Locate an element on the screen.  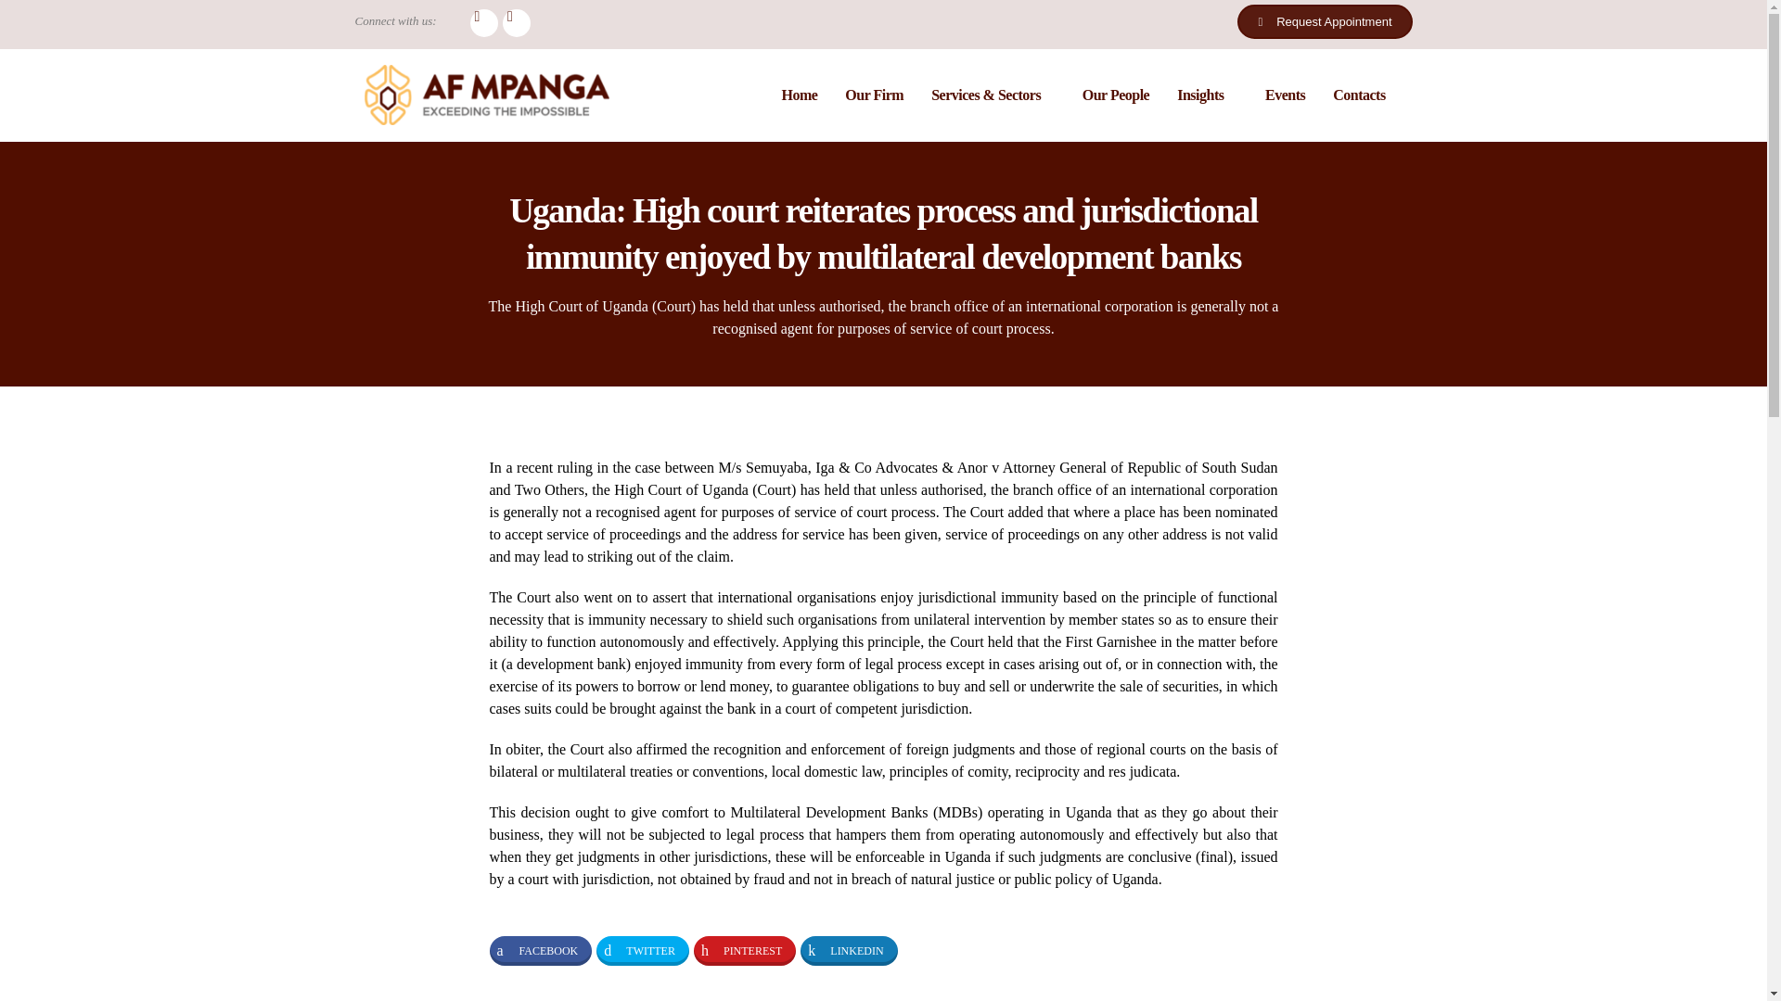
Contacts is located at coordinates (1358, 94).